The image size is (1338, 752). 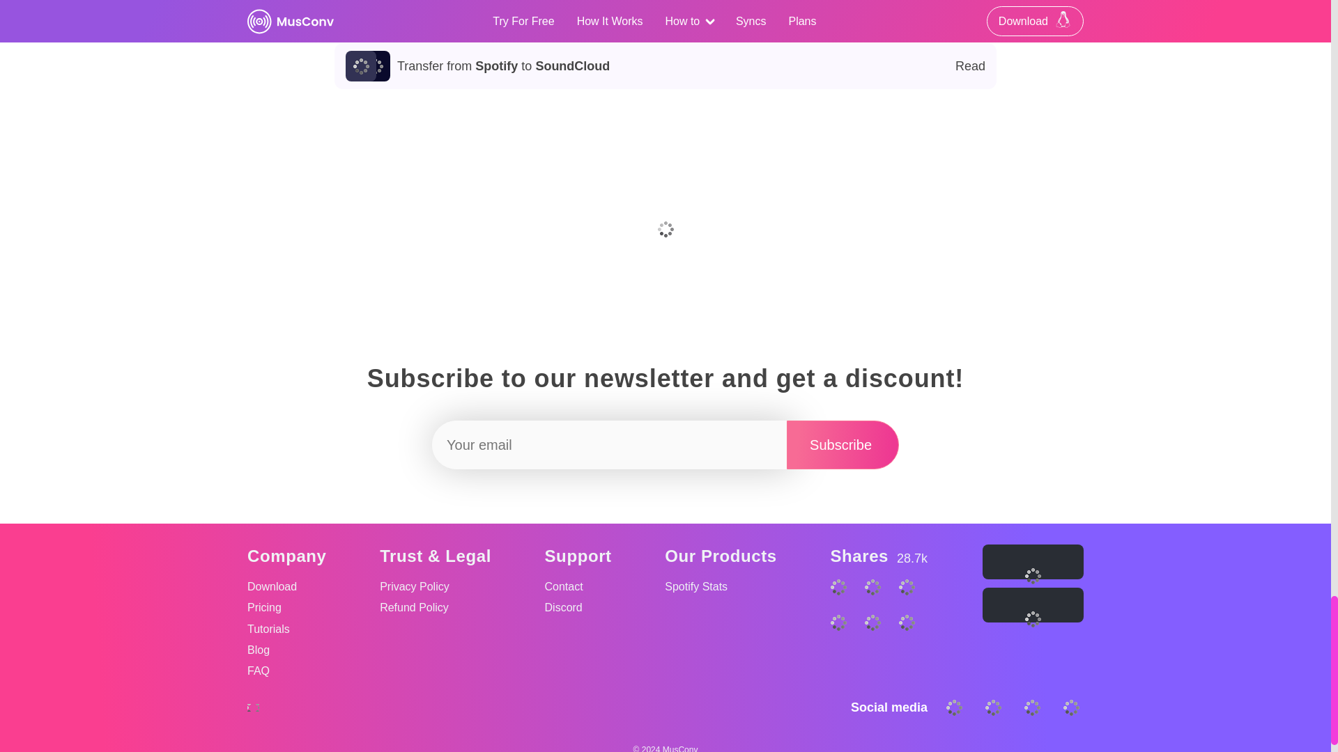 I want to click on Subscribe, so click(x=913, y=641).